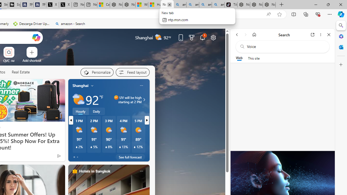 The height and width of the screenshot is (195, 347). What do you see at coordinates (21, 72) in the screenshot?
I see `Real Estate` at bounding box center [21, 72].